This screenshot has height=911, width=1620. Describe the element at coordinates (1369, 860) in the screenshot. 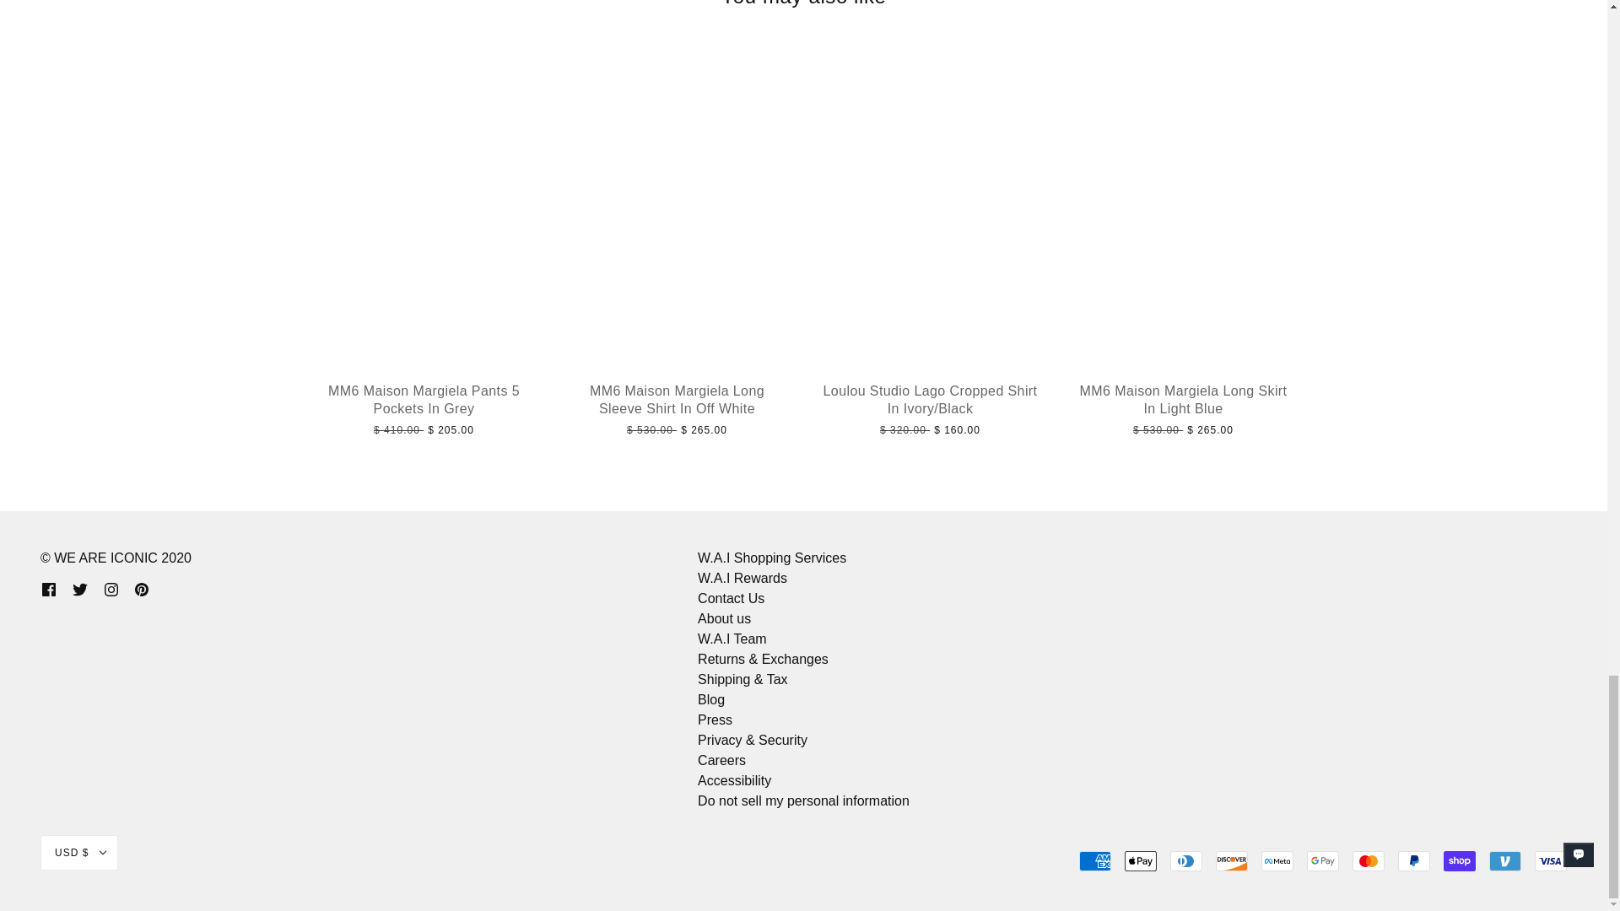

I see `Mastercard` at that location.